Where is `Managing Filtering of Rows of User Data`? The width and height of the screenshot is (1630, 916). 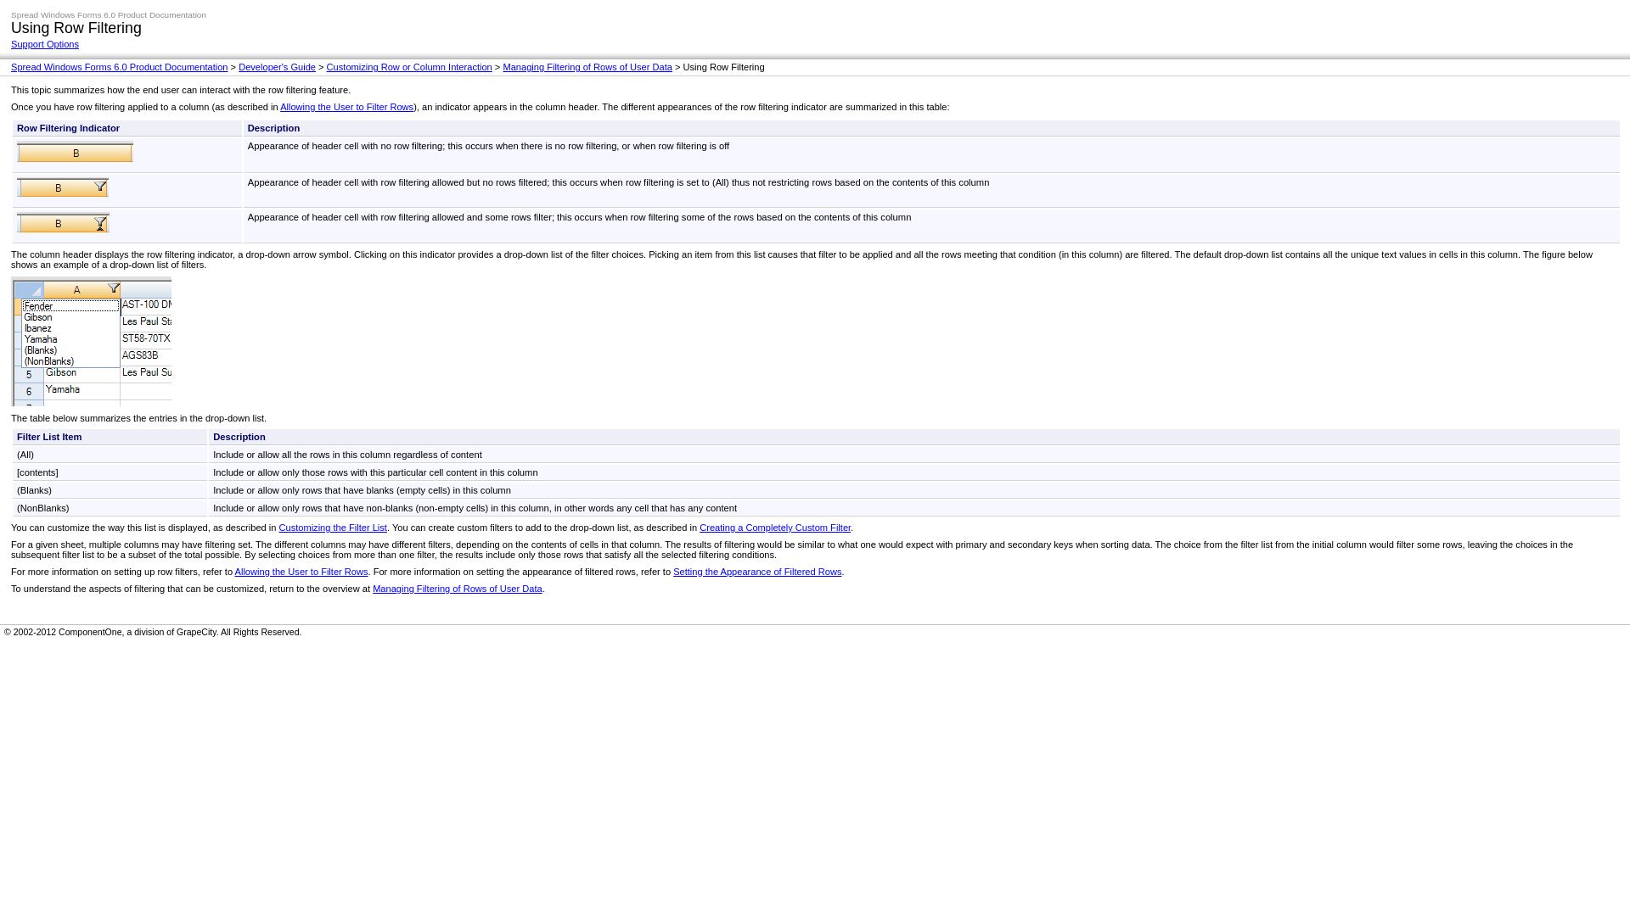
Managing Filtering of Rows of User Data is located at coordinates (587, 67).